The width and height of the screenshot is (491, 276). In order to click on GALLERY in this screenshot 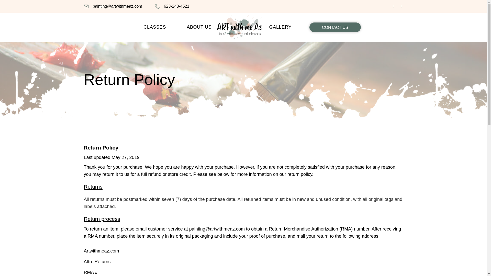, I will do `click(280, 27)`.